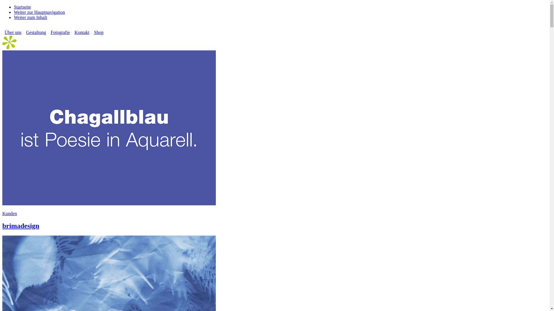 The width and height of the screenshot is (554, 311). What do you see at coordinates (36, 32) in the screenshot?
I see `Gestaltung` at bounding box center [36, 32].